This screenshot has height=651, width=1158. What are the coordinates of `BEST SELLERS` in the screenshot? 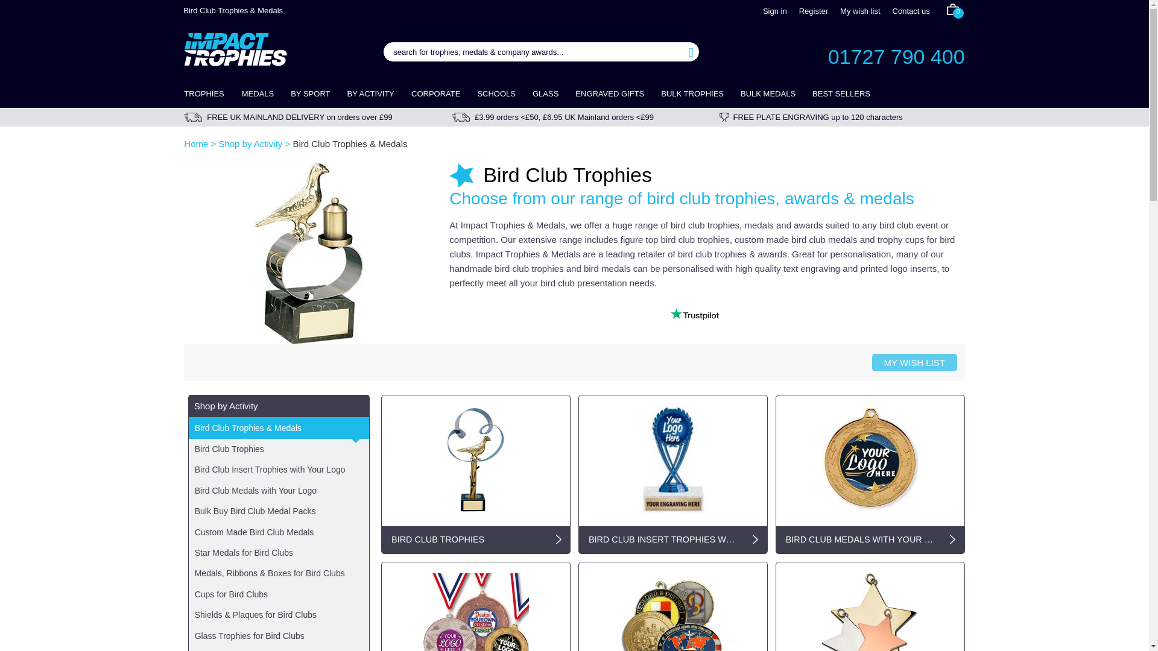 It's located at (837, 94).